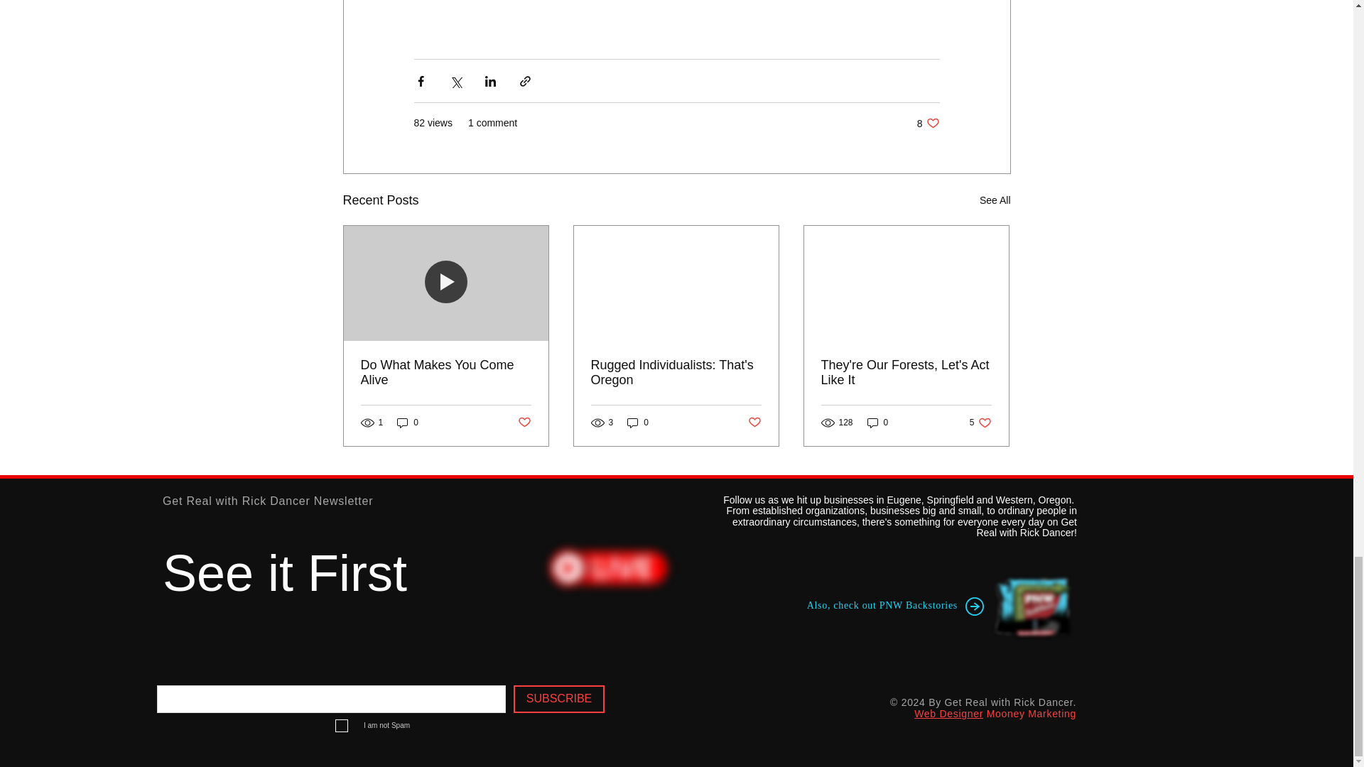 This screenshot has height=767, width=1364. What do you see at coordinates (523, 423) in the screenshot?
I see `Rugged Individualists: That's Oregon` at bounding box center [523, 423].